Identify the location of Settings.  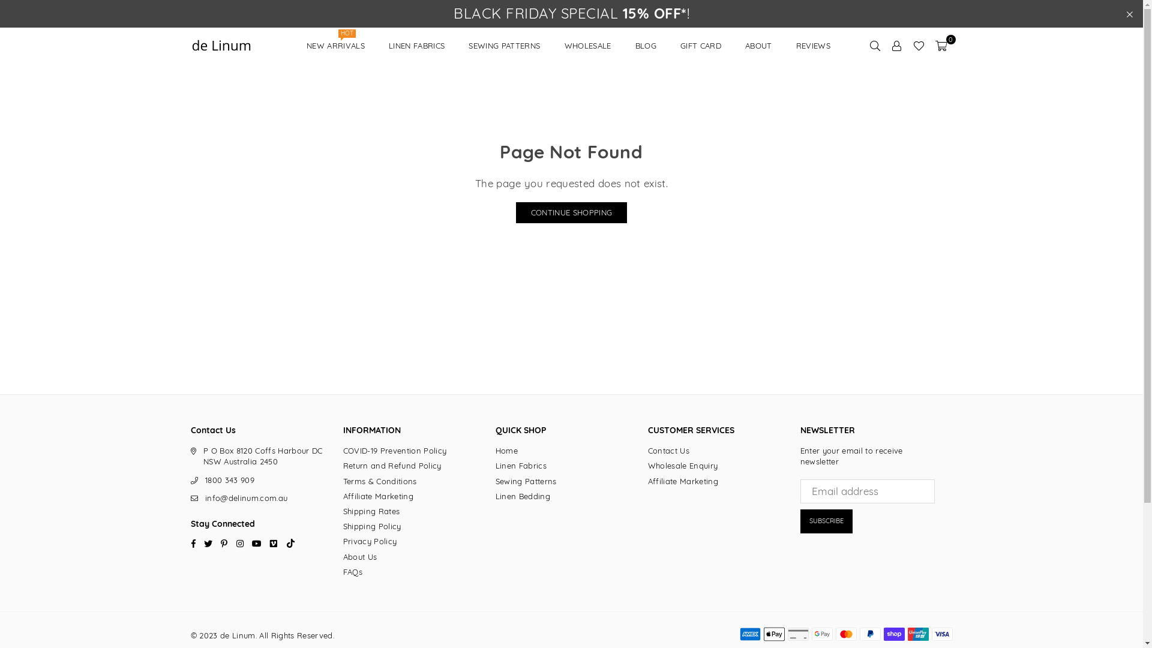
(897, 46).